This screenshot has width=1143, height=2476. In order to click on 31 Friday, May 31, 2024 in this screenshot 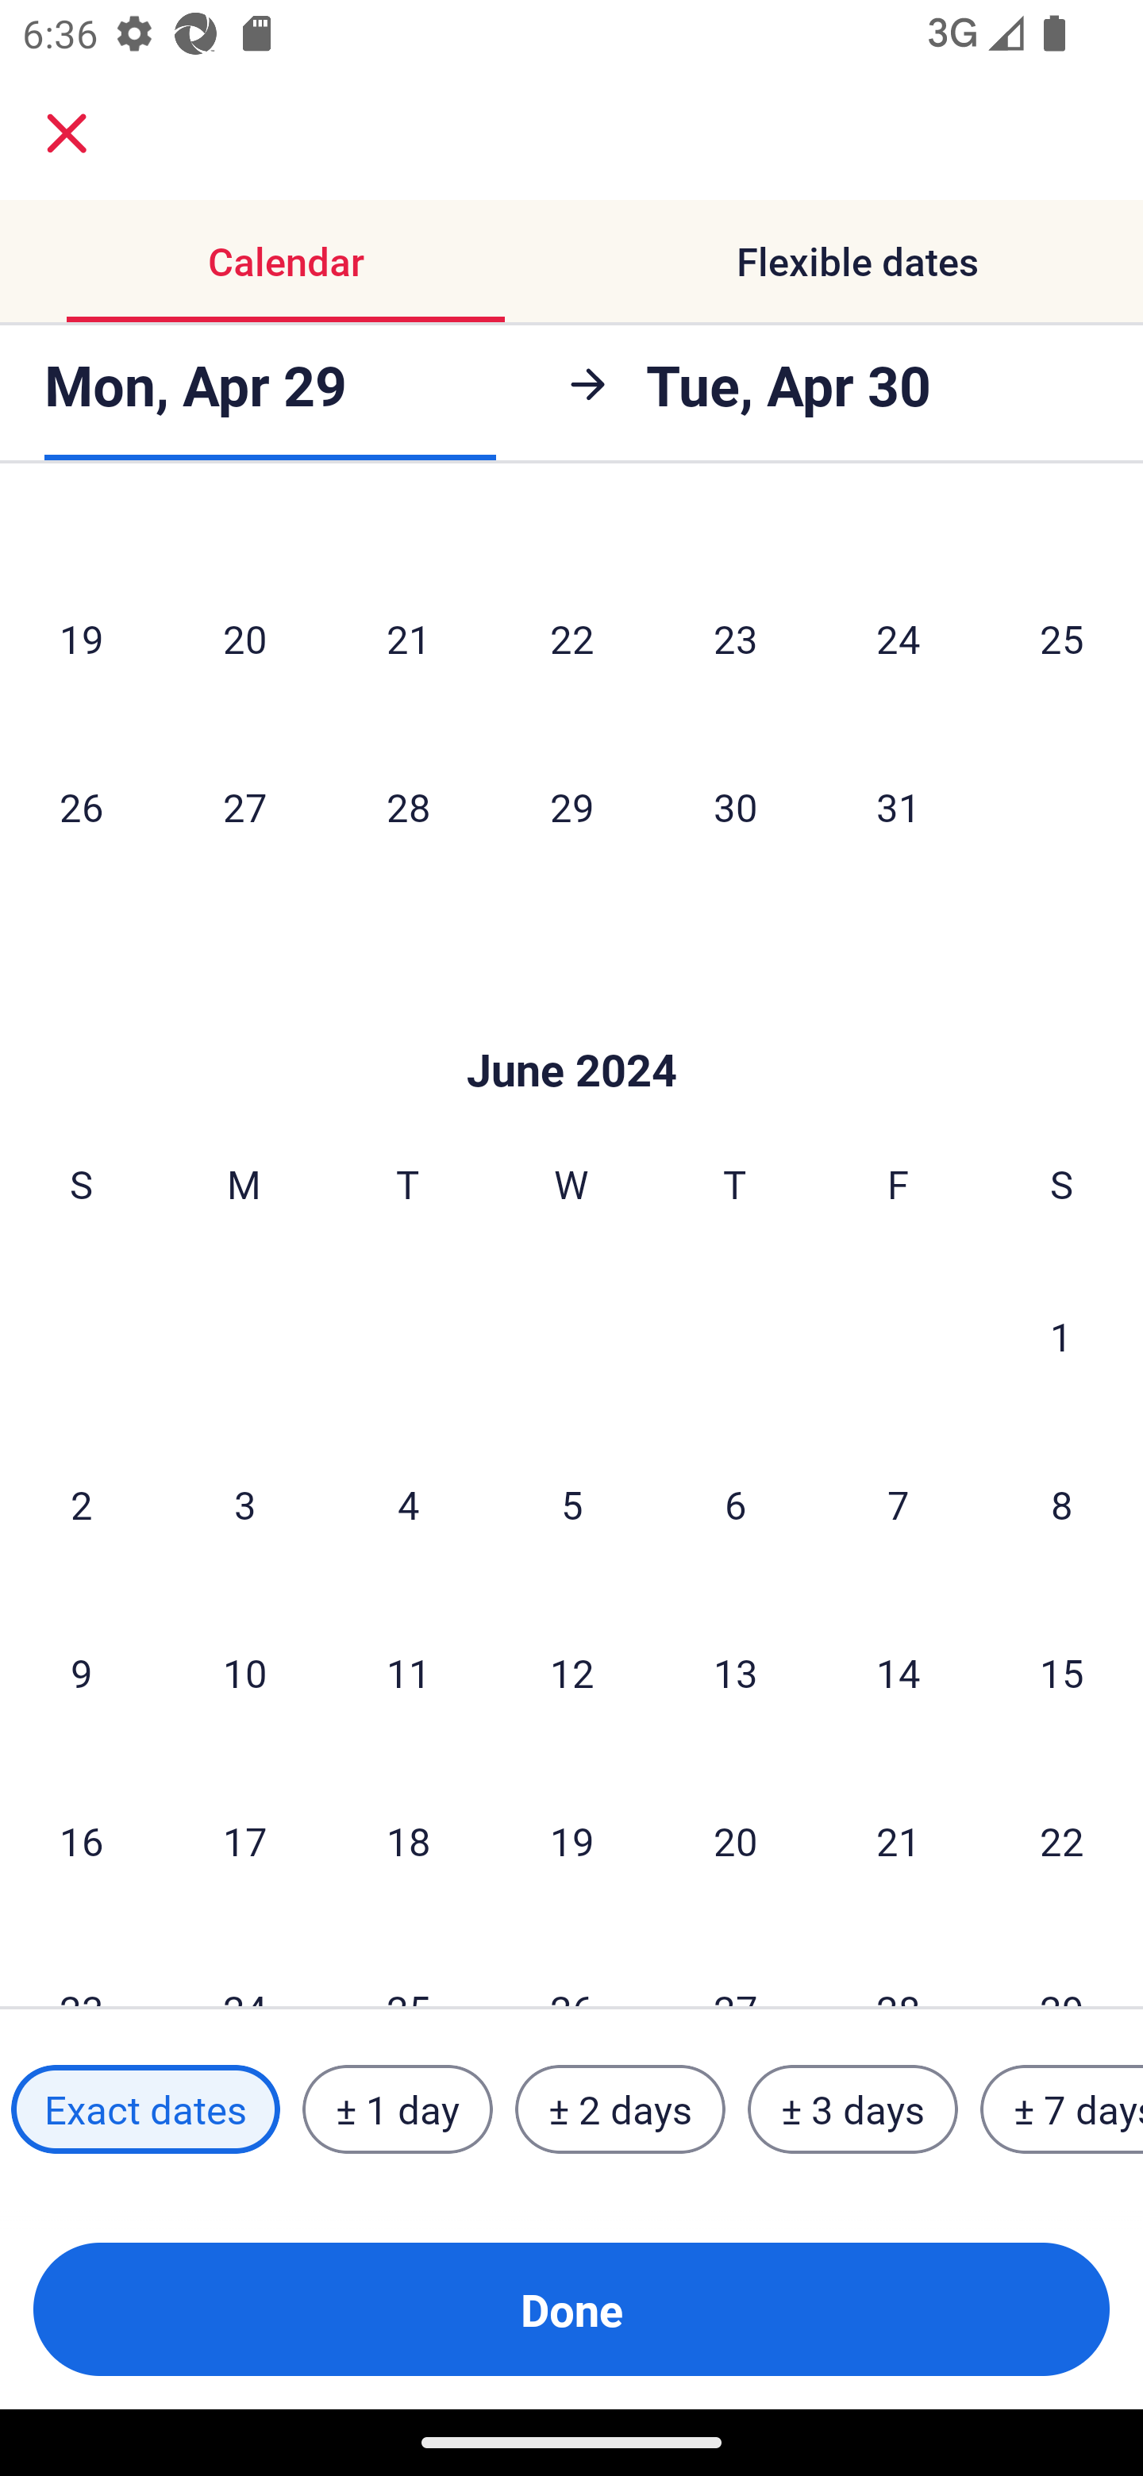, I will do `click(899, 807)`.